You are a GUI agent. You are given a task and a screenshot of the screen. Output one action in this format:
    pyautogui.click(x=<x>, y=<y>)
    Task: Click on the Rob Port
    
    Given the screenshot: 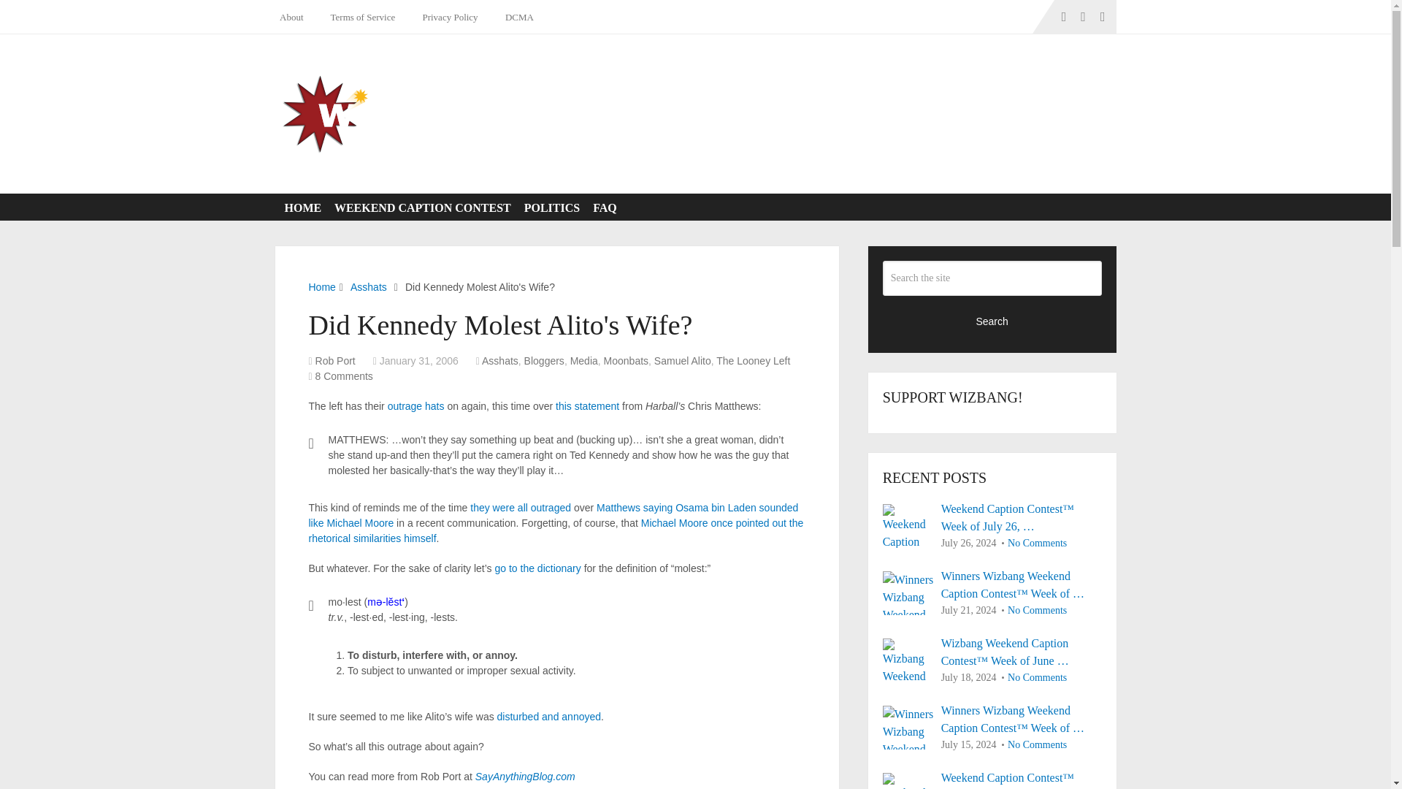 What is the action you would take?
    pyautogui.click(x=336, y=361)
    